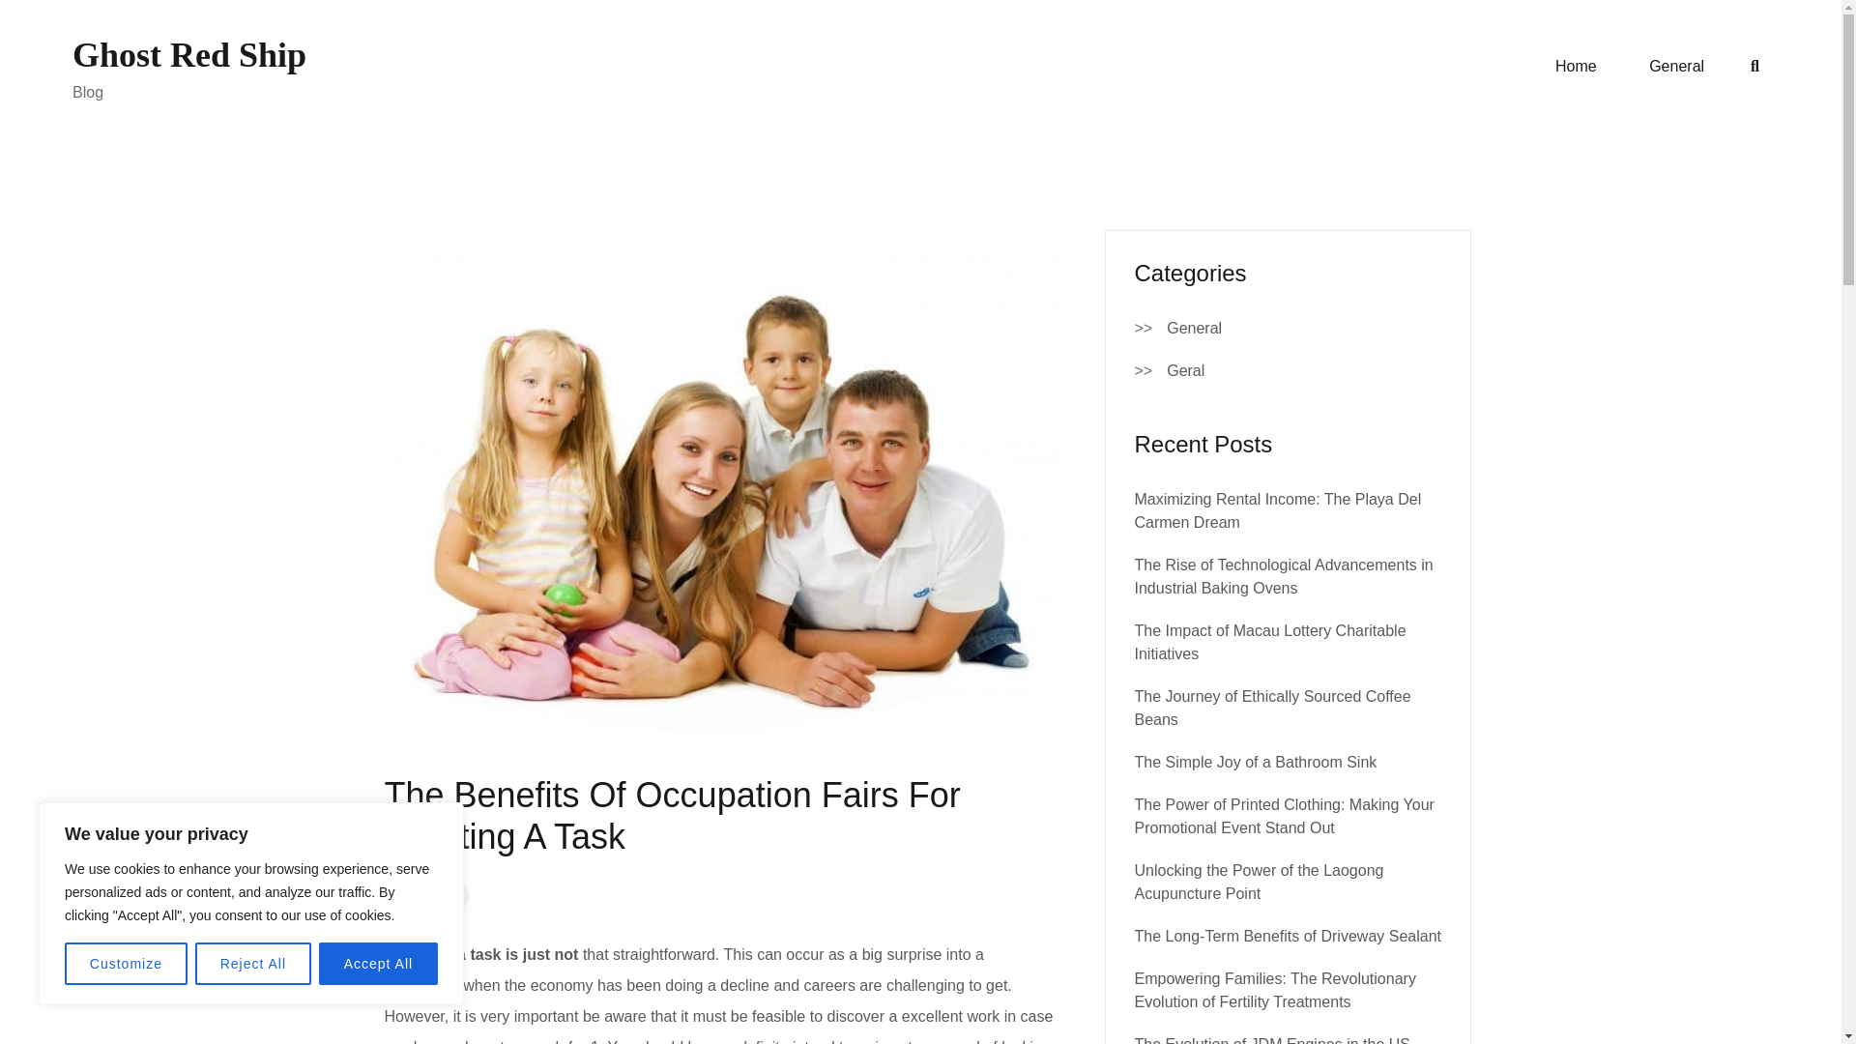 This screenshot has height=1044, width=1856. What do you see at coordinates (379, 964) in the screenshot?
I see `Accept All` at bounding box center [379, 964].